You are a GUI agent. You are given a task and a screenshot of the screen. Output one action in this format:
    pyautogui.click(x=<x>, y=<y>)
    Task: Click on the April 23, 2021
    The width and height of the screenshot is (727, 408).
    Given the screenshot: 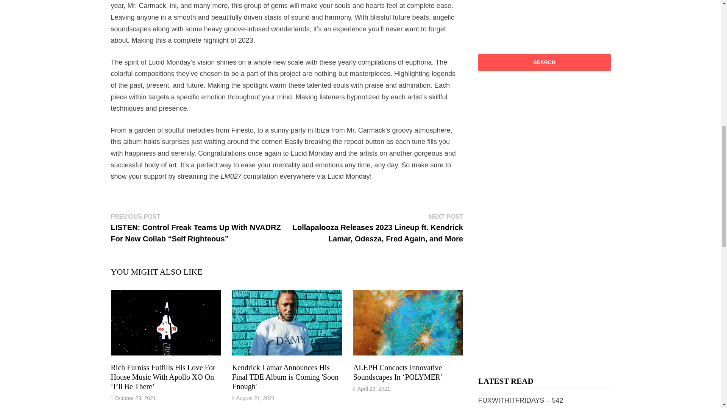 What is the action you would take?
    pyautogui.click(x=373, y=388)
    